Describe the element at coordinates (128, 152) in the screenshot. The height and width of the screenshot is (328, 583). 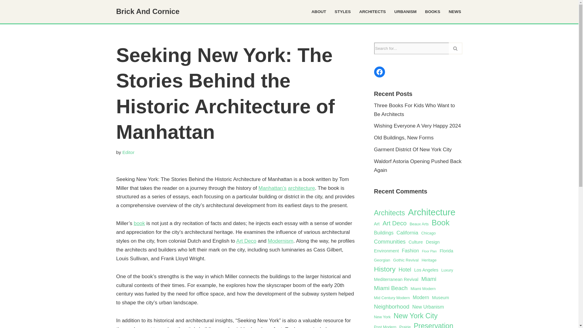
I see `Editor` at that location.